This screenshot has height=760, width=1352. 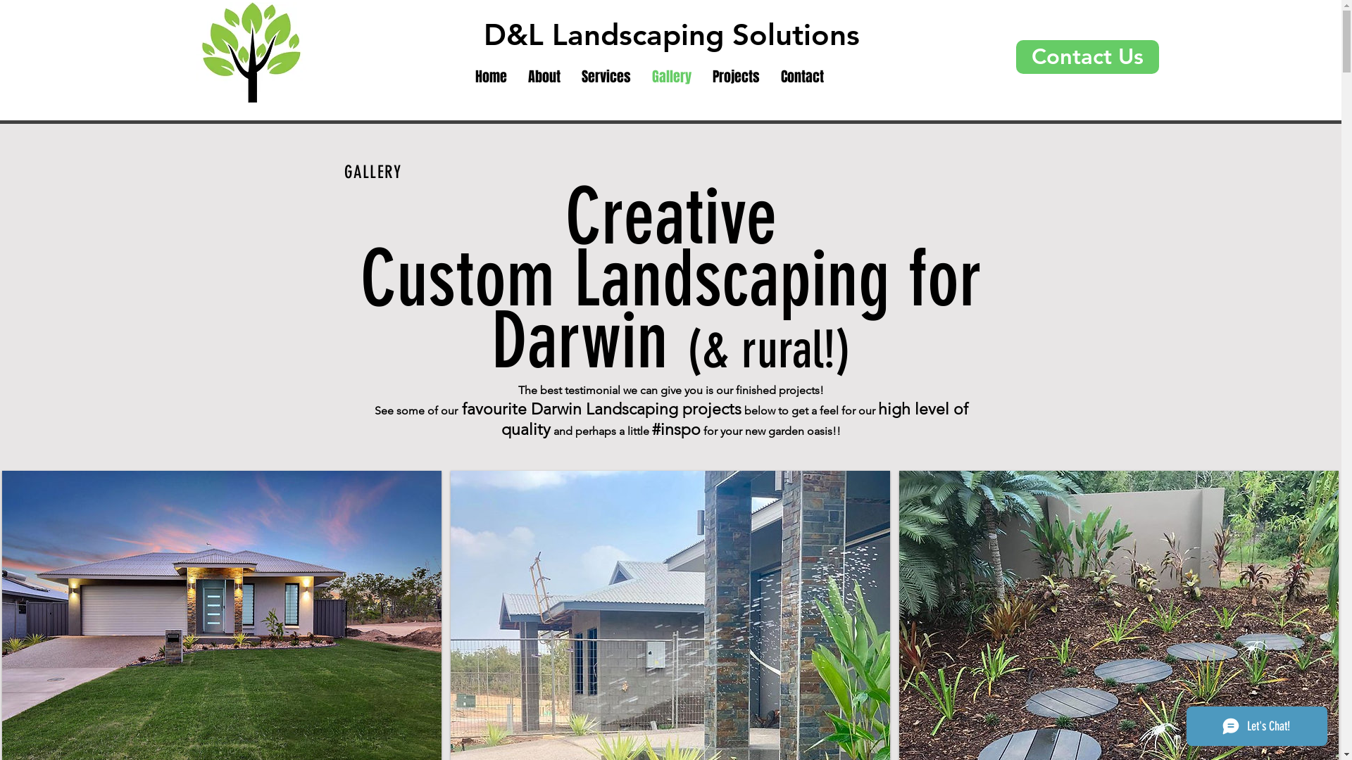 I want to click on Home, so click(x=492, y=77).